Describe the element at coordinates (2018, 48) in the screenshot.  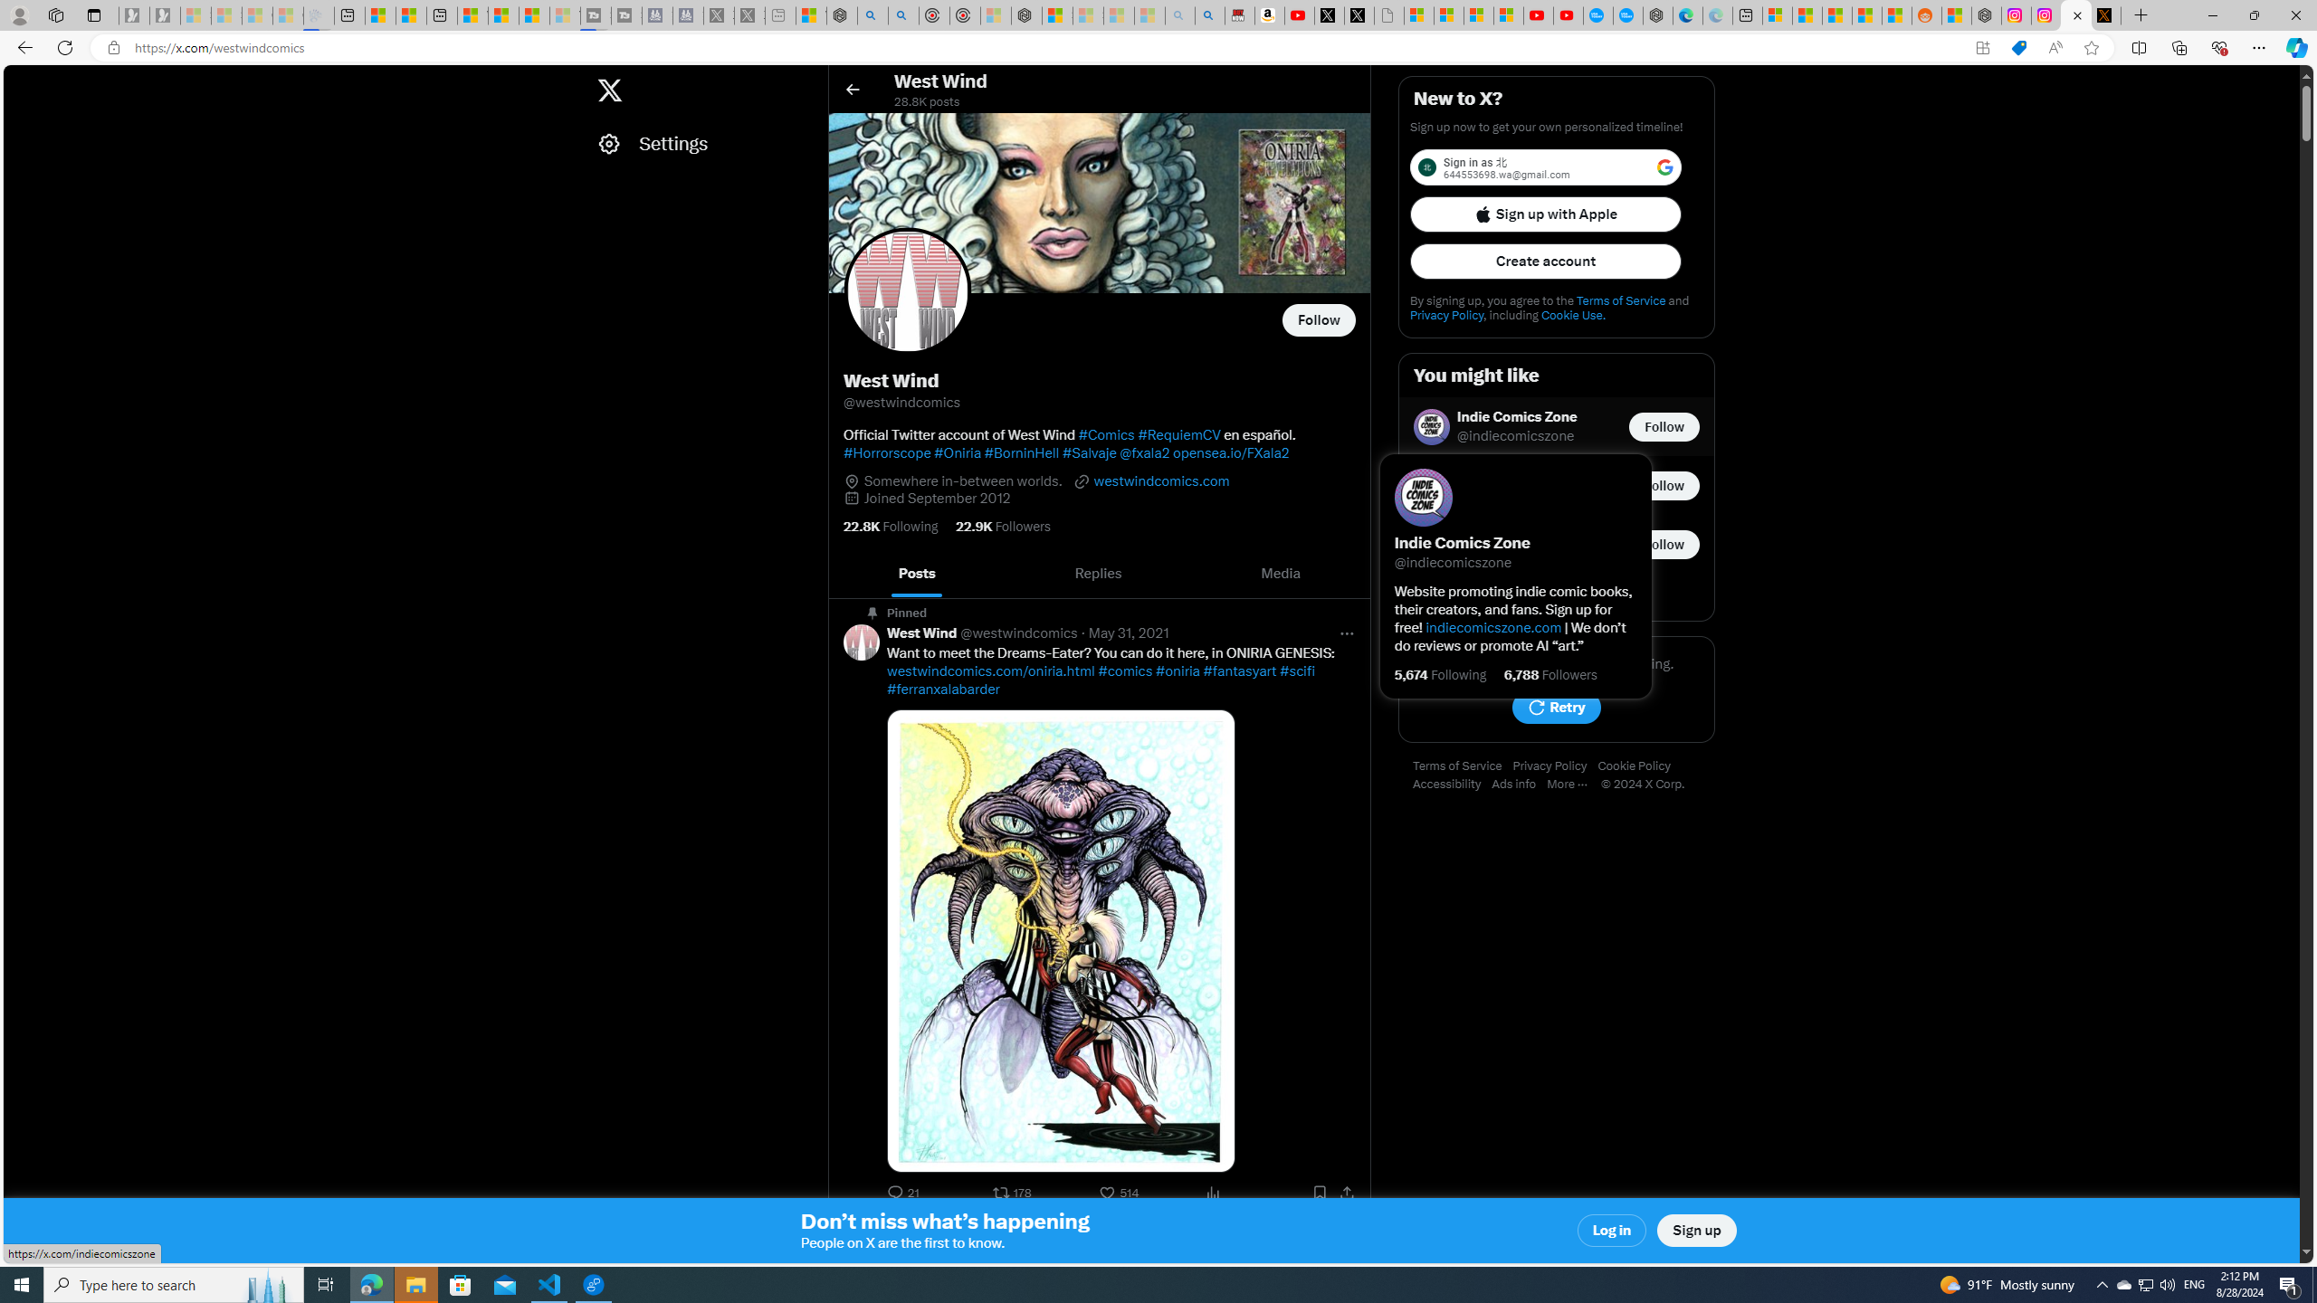
I see `Shopping in Microsoft Edge` at that location.